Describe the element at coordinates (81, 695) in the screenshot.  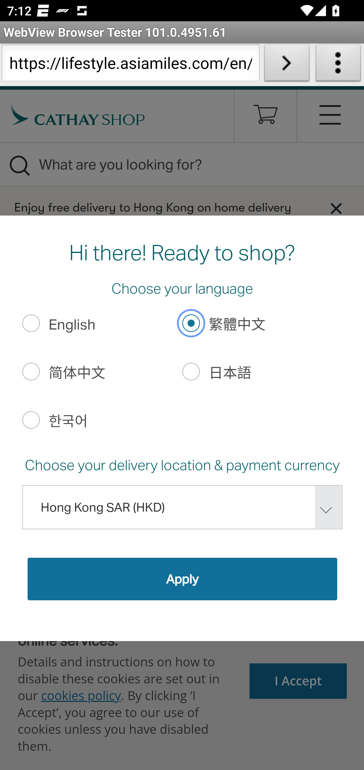
I see `cookies policy` at that location.